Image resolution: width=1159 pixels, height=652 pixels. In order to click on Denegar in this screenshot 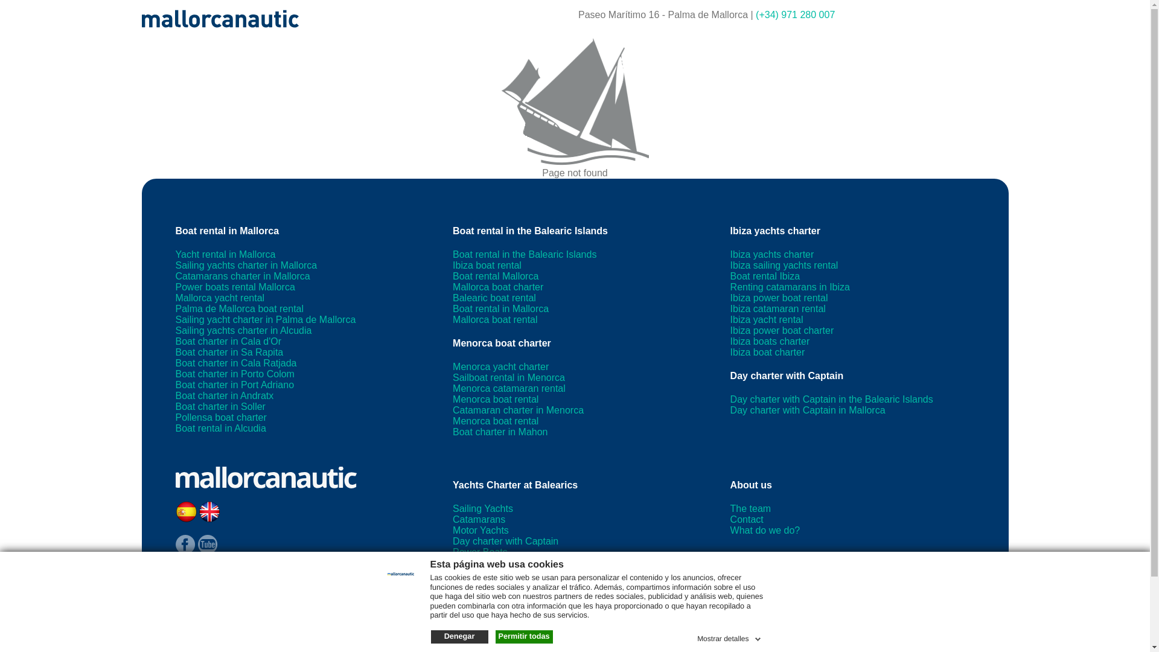, I will do `click(459, 636)`.